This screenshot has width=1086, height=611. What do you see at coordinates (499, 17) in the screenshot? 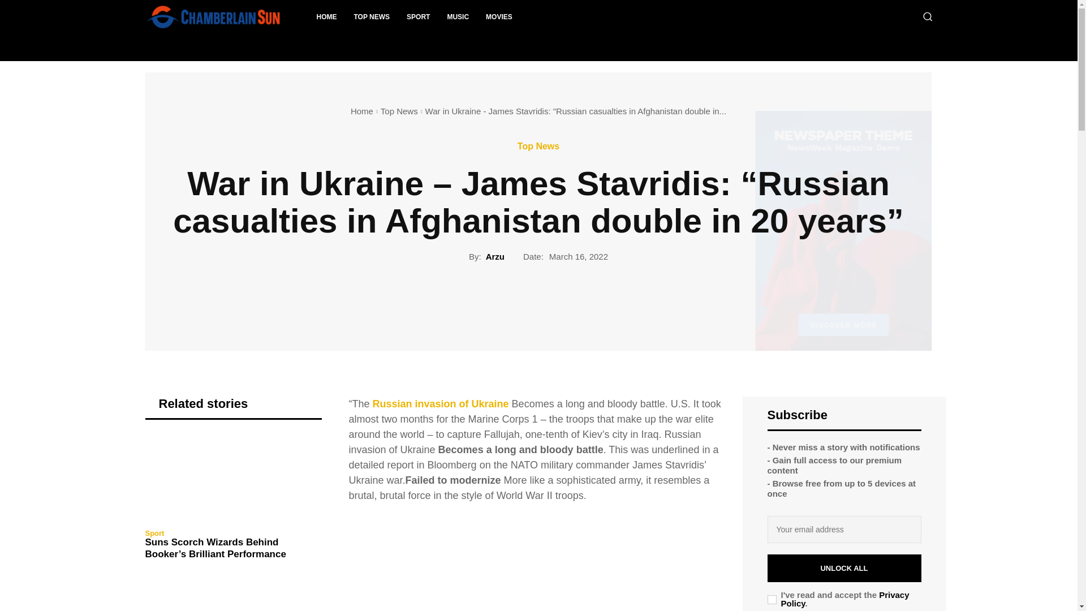
I see `MOVIES` at bounding box center [499, 17].